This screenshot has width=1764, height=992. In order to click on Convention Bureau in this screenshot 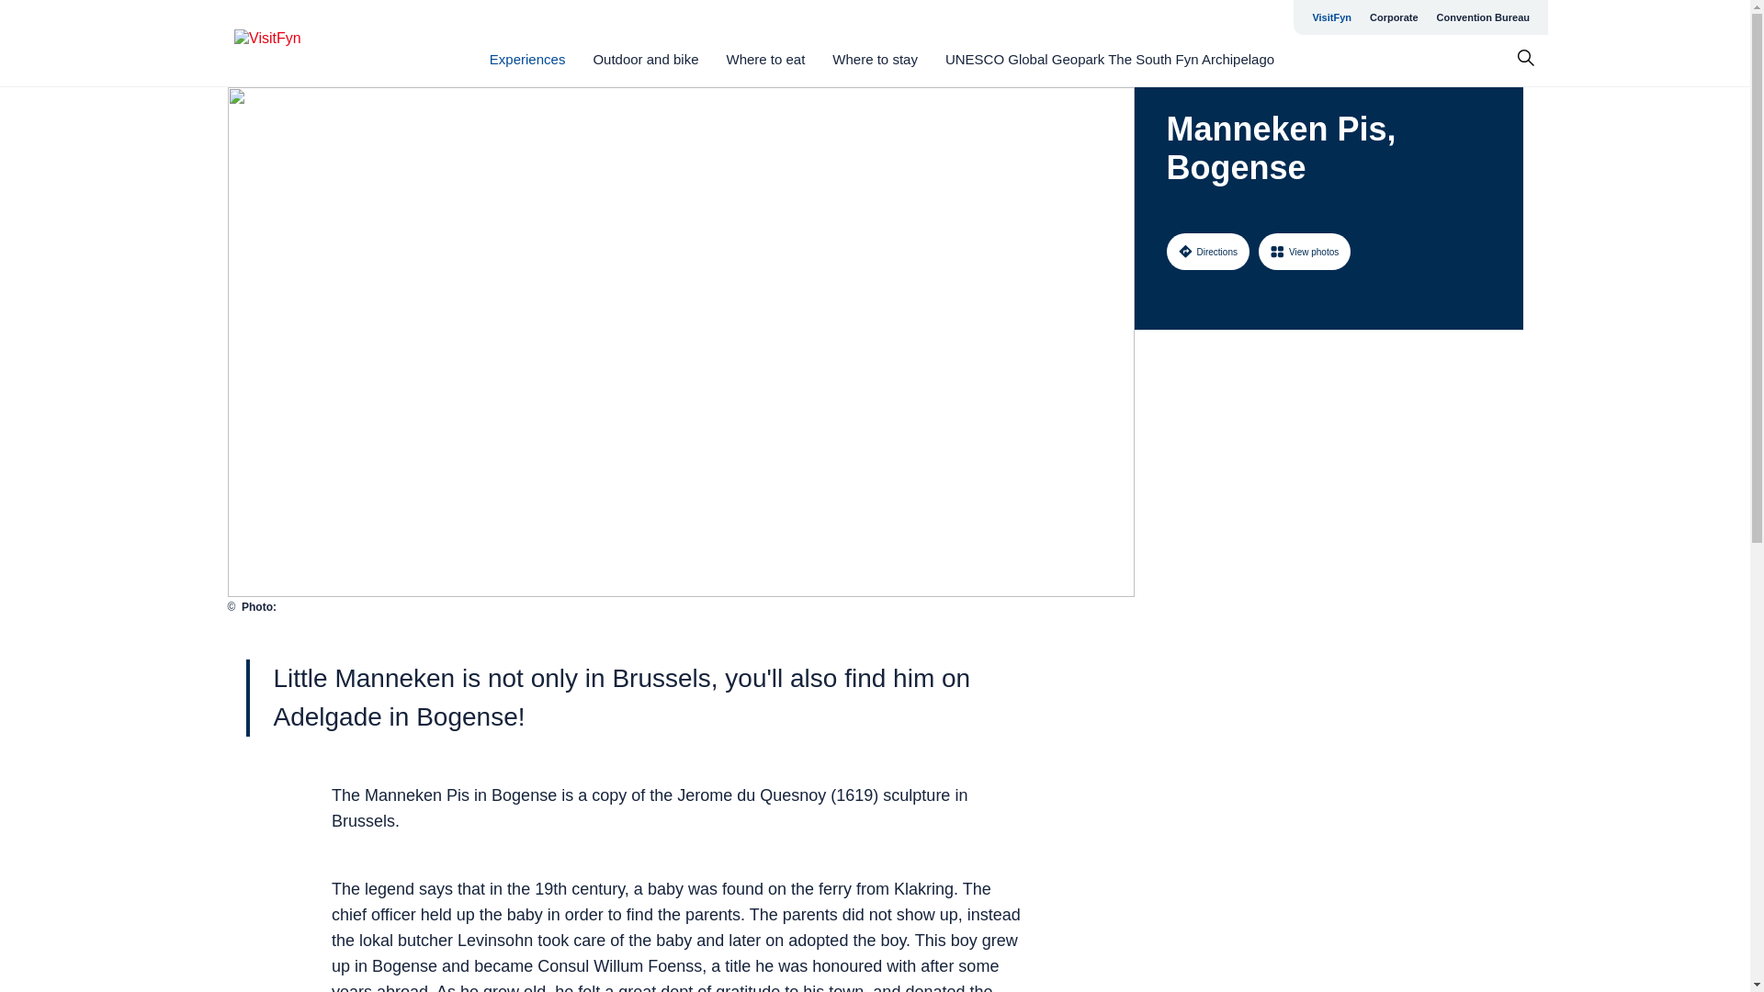, I will do `click(1483, 17)`.